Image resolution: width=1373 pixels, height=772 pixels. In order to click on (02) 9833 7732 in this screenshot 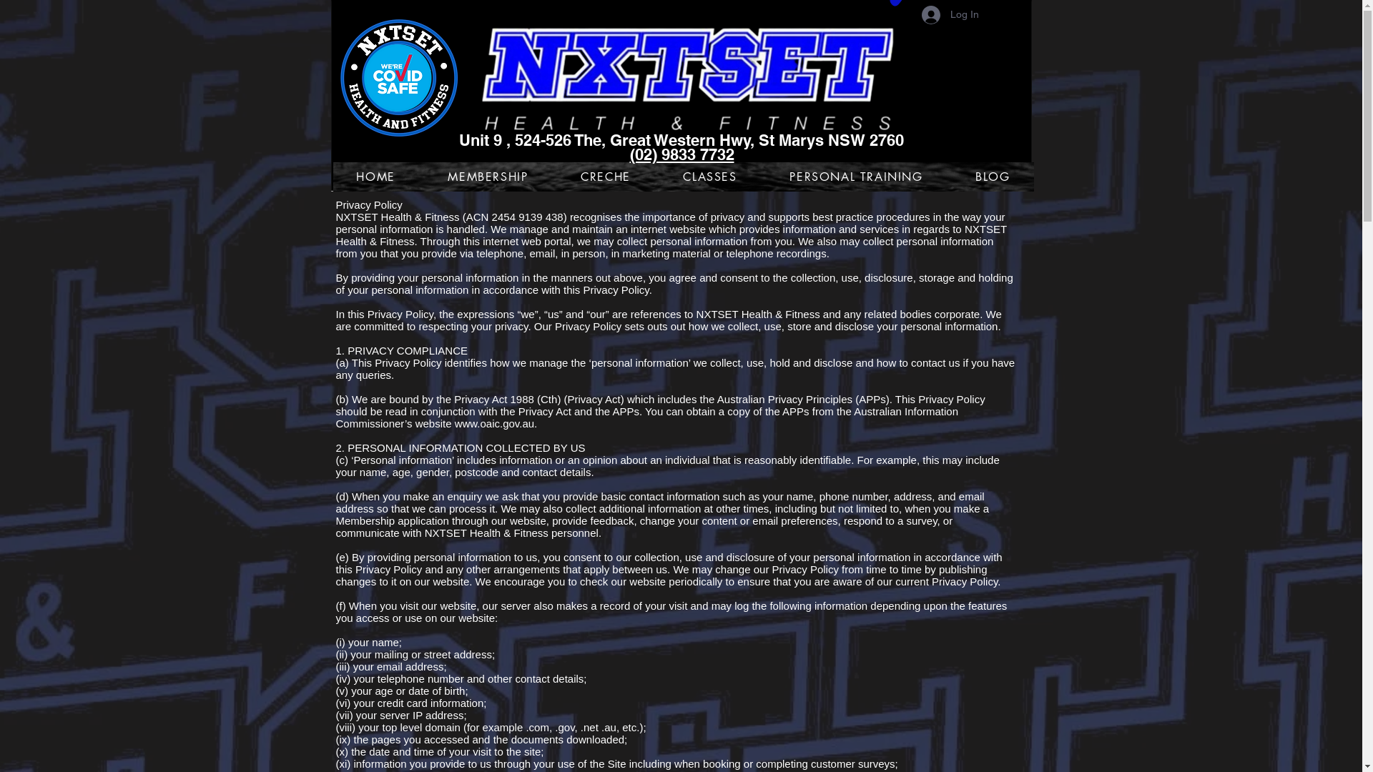, I will do `click(681, 154)`.